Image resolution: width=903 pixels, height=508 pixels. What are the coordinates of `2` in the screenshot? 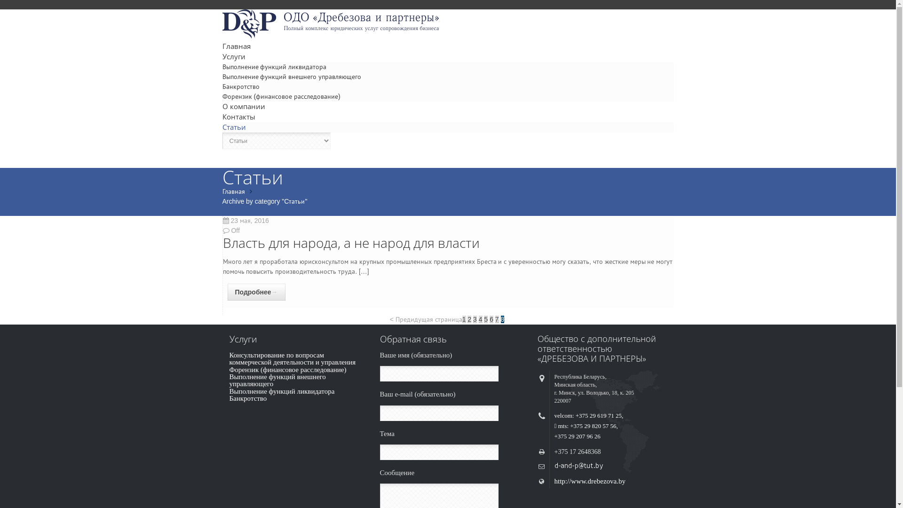 It's located at (469, 319).